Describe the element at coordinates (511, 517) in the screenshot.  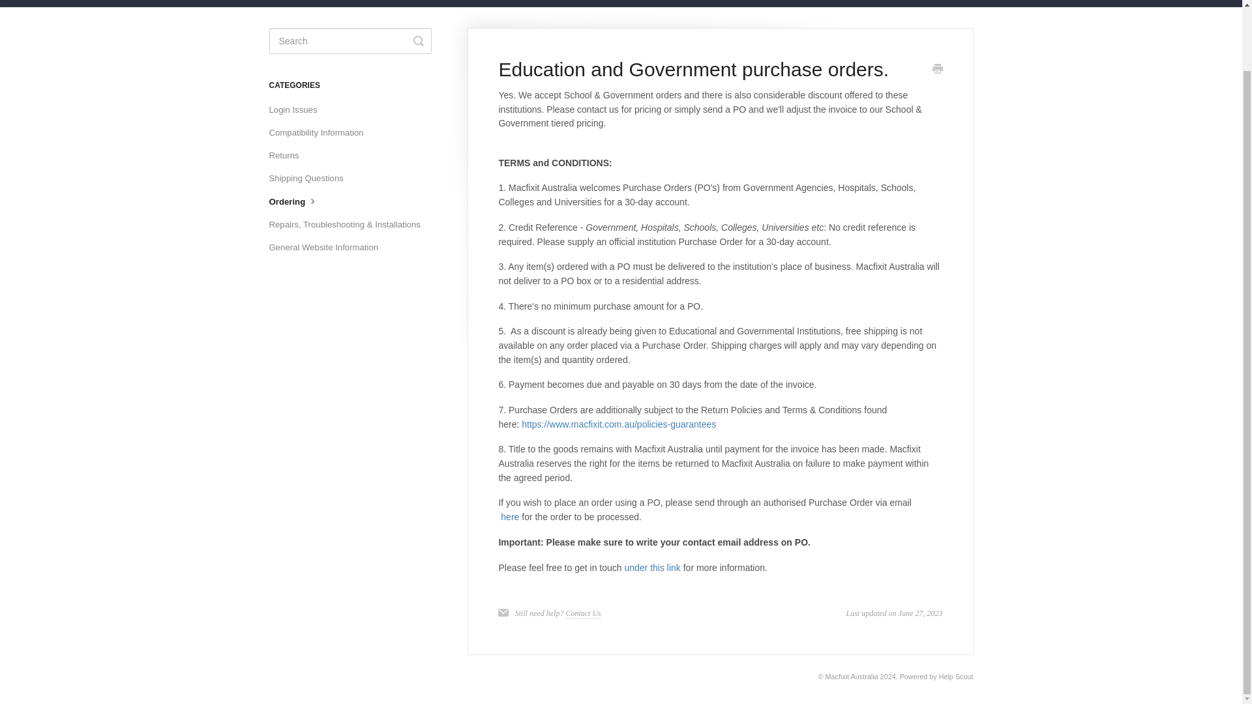
I see `here ` at that location.